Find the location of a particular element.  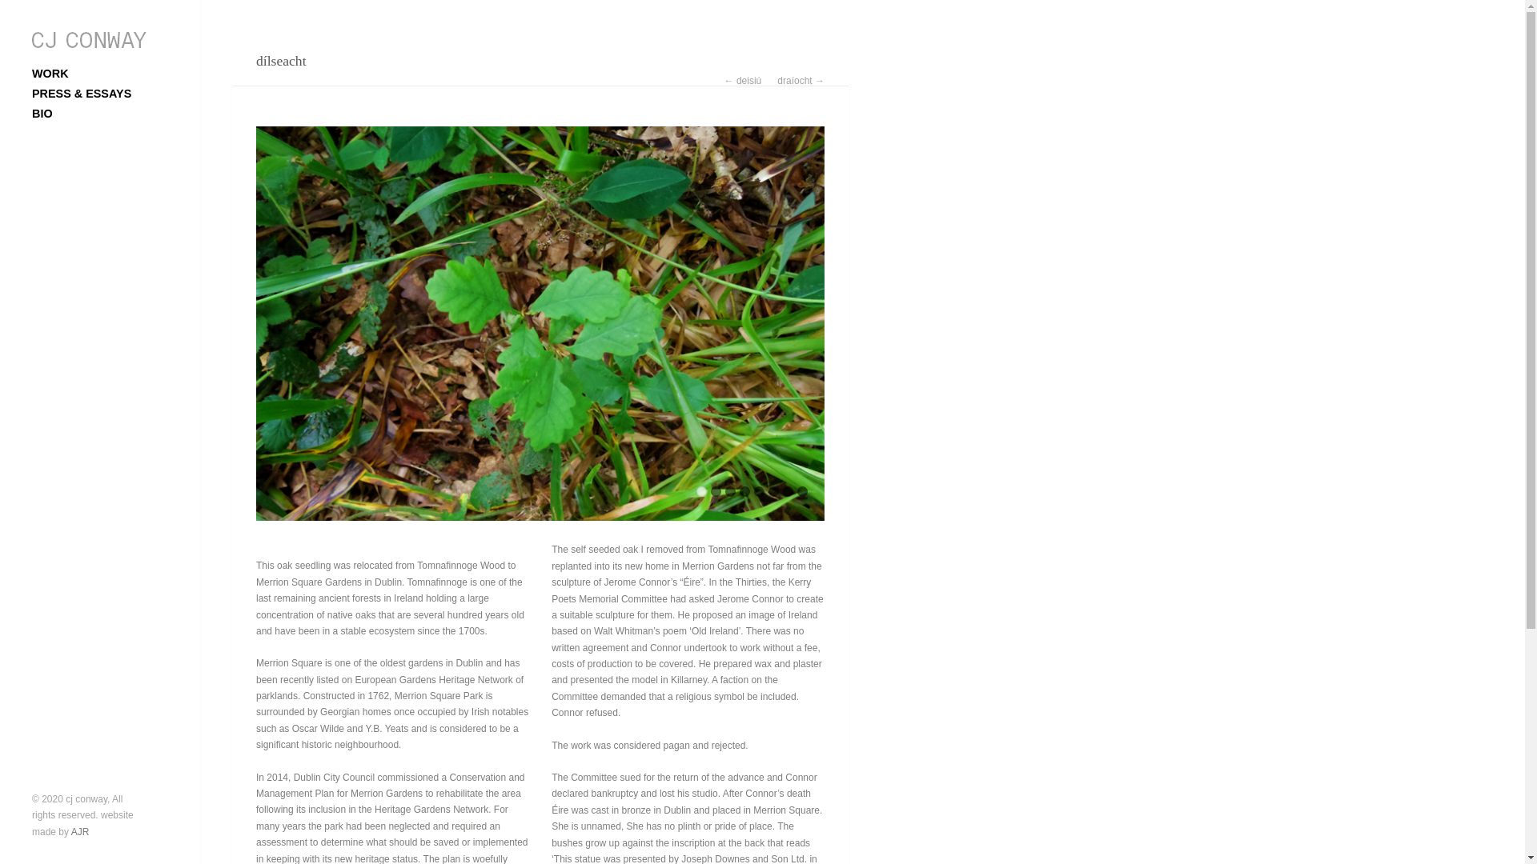

AJR is located at coordinates (80, 831).